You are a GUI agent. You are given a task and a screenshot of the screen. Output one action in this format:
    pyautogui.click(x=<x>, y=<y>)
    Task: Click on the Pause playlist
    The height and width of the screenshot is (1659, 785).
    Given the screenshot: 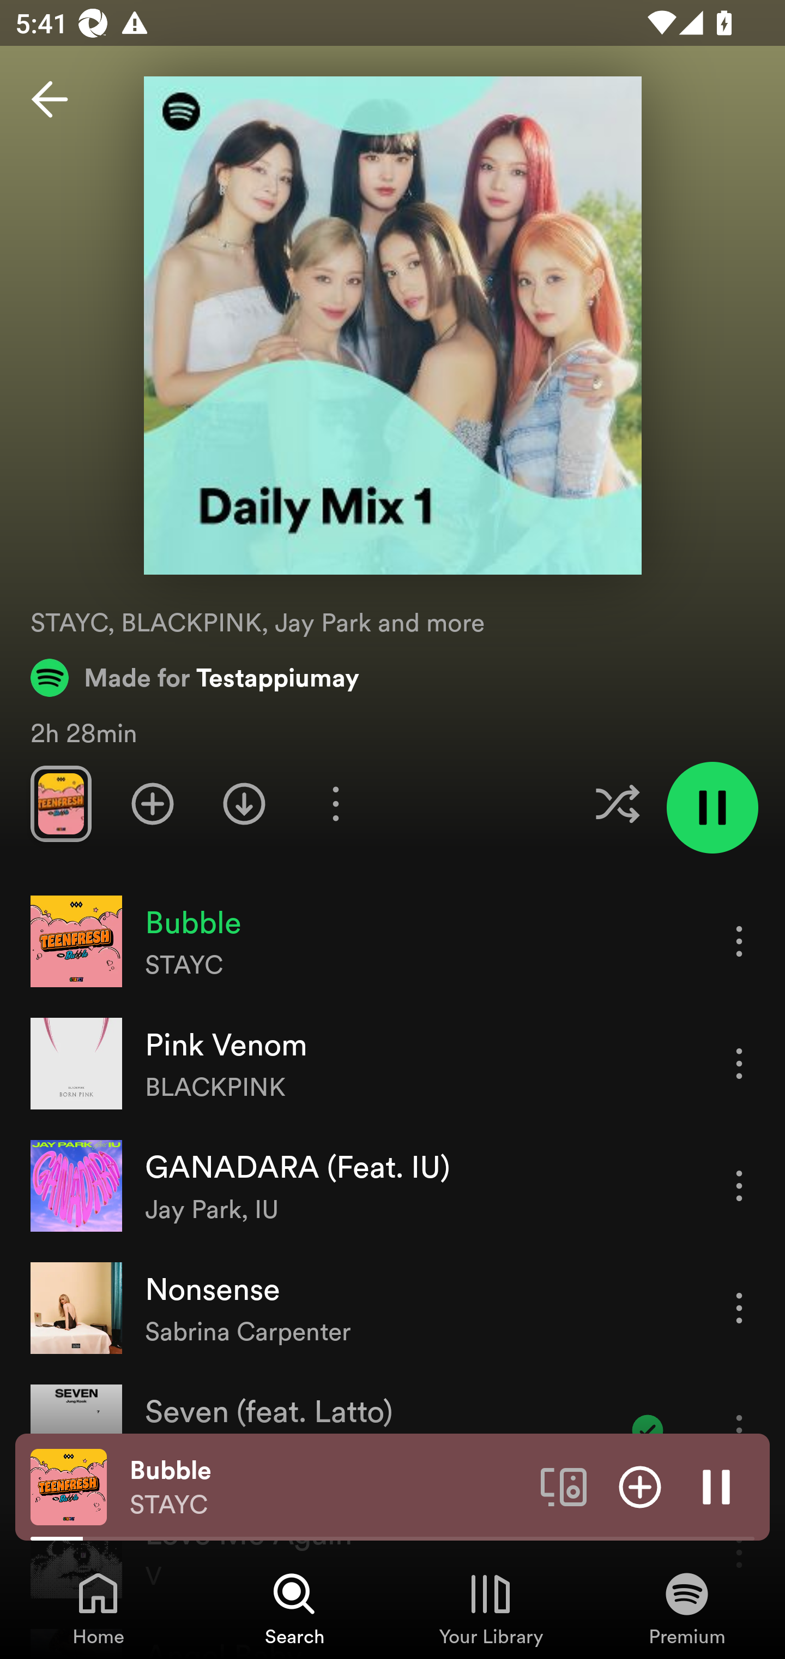 What is the action you would take?
    pyautogui.click(x=712, y=808)
    